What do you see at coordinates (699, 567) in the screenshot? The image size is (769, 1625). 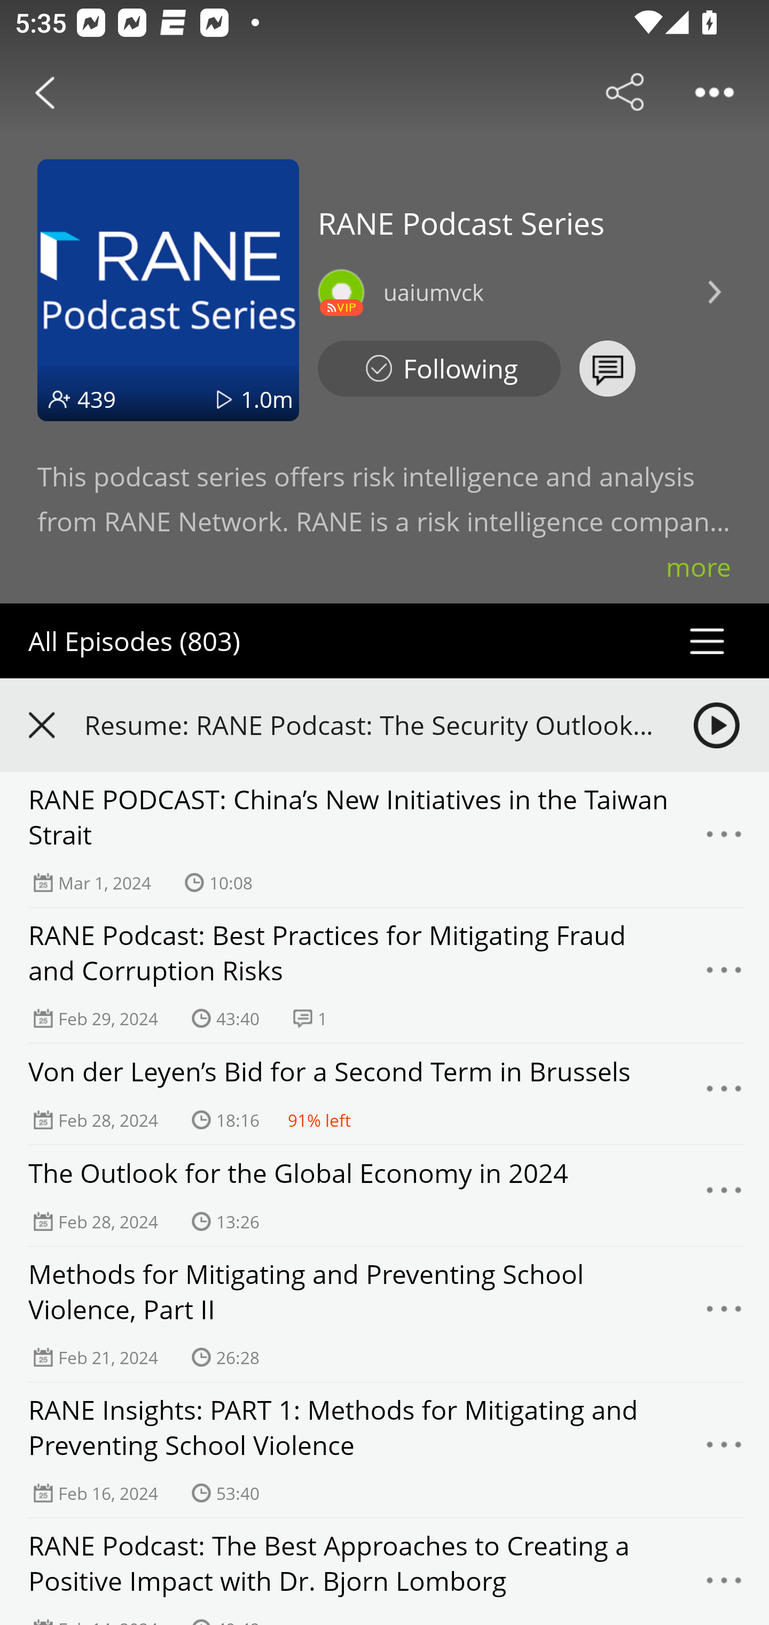 I see `more` at bounding box center [699, 567].